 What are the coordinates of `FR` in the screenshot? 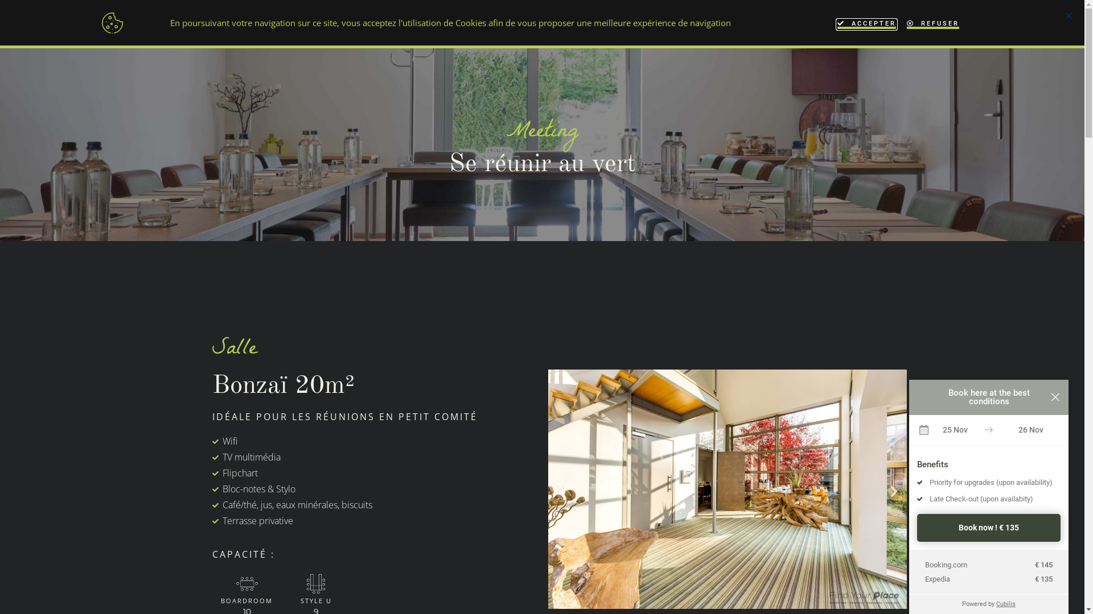 It's located at (1026, 19).